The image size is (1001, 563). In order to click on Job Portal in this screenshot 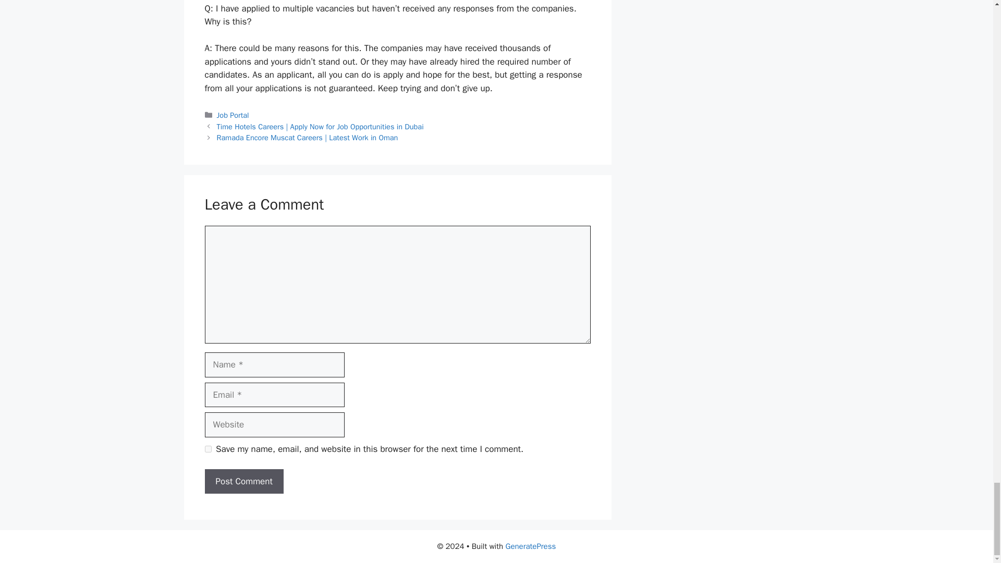, I will do `click(233, 115)`.